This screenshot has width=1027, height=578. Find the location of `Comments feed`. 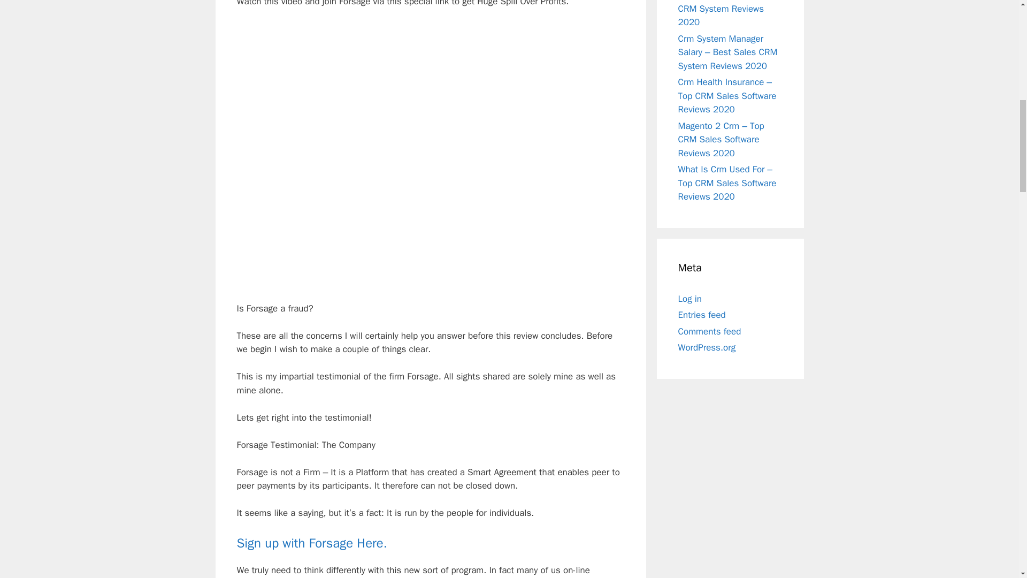

Comments feed is located at coordinates (709, 331).